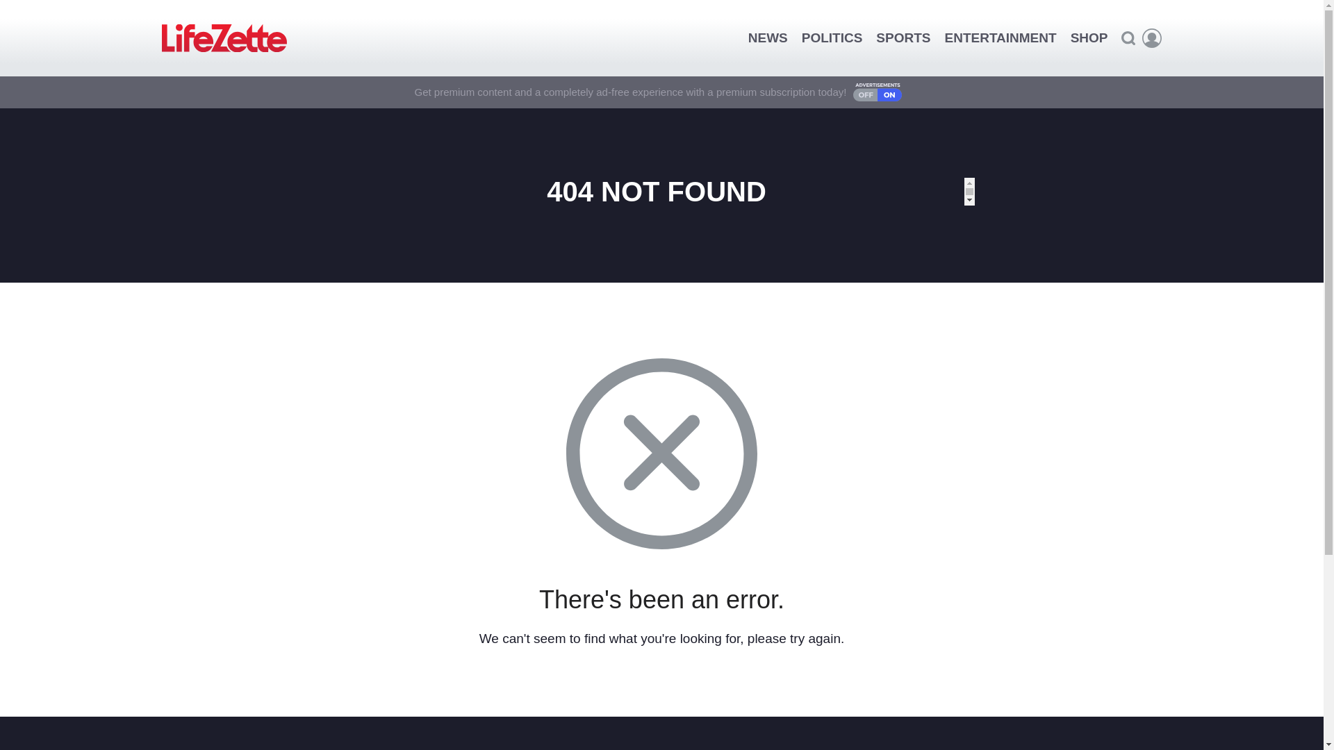 The height and width of the screenshot is (750, 1334). What do you see at coordinates (832, 37) in the screenshot?
I see `POLITICS` at bounding box center [832, 37].